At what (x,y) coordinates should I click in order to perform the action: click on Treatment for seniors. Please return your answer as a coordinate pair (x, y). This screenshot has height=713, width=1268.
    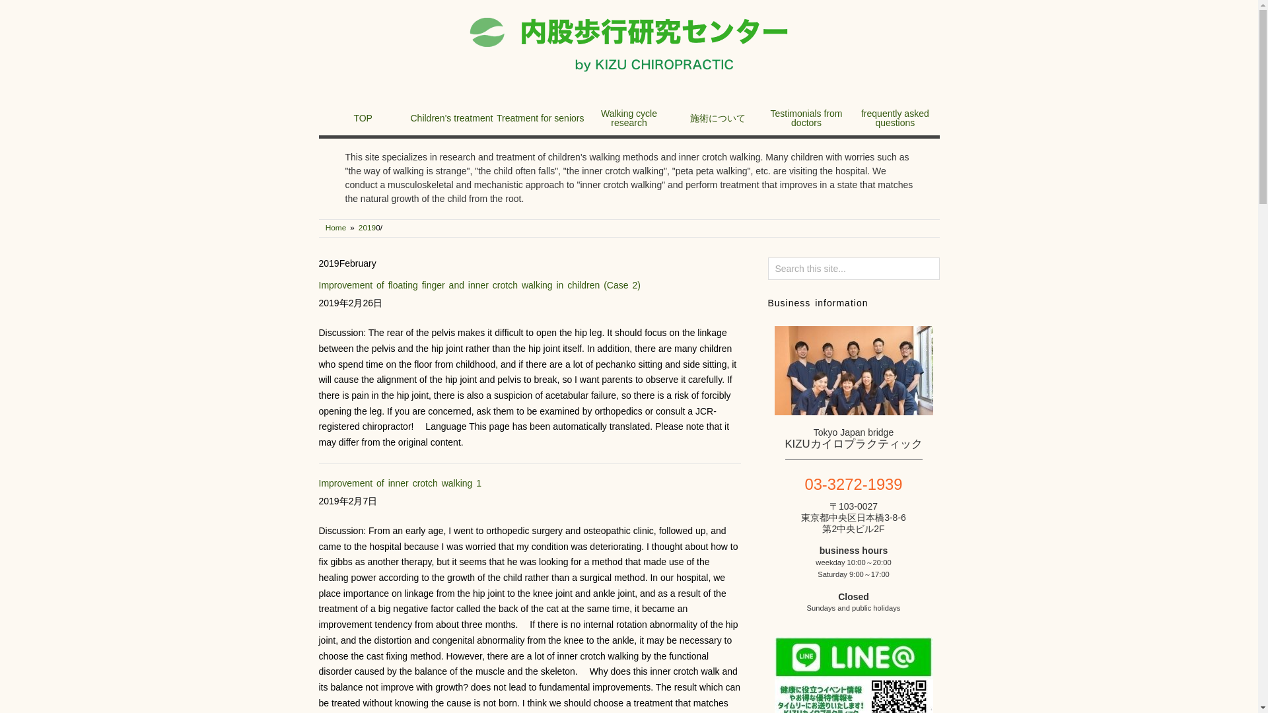
    Looking at the image, I should click on (540, 118).